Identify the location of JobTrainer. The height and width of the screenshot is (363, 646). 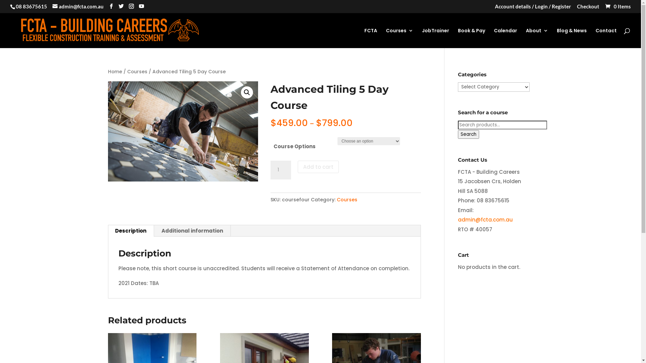
(435, 38).